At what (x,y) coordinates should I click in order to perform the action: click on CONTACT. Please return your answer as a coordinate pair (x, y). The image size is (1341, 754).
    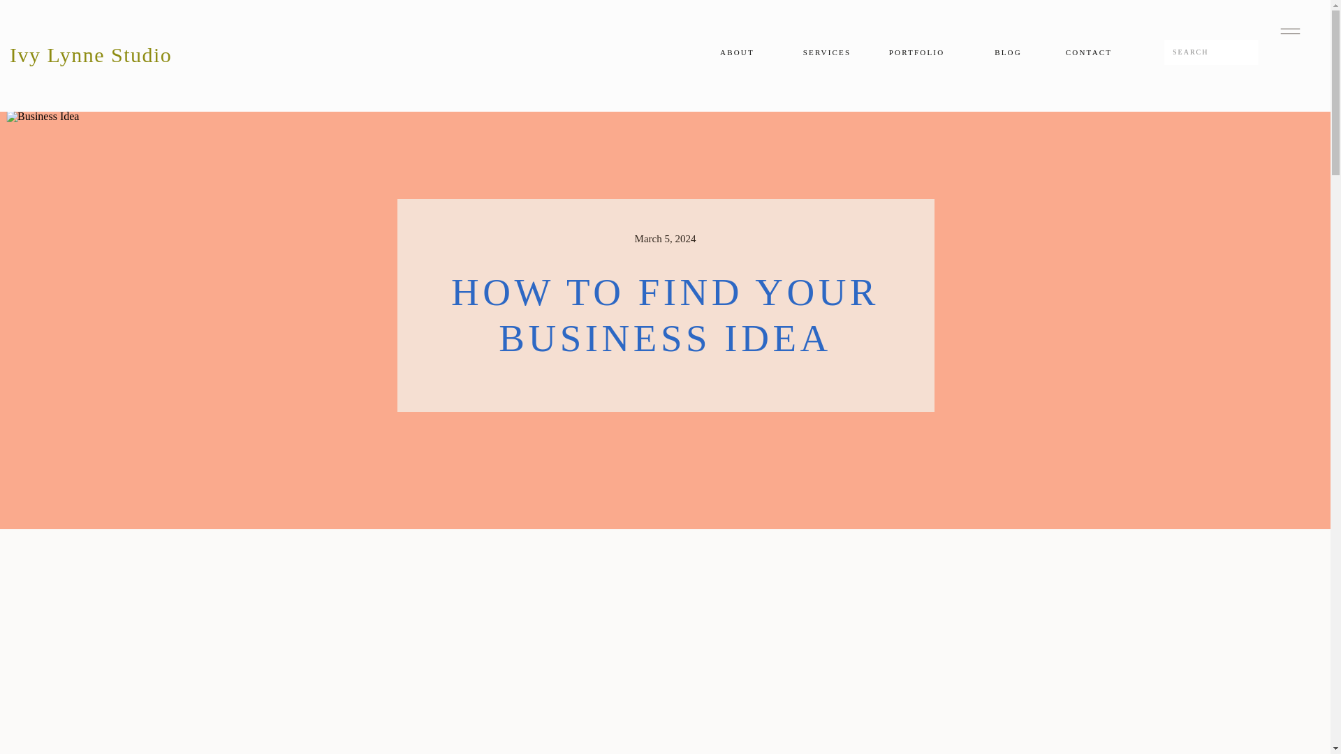
    Looking at the image, I should click on (1088, 52).